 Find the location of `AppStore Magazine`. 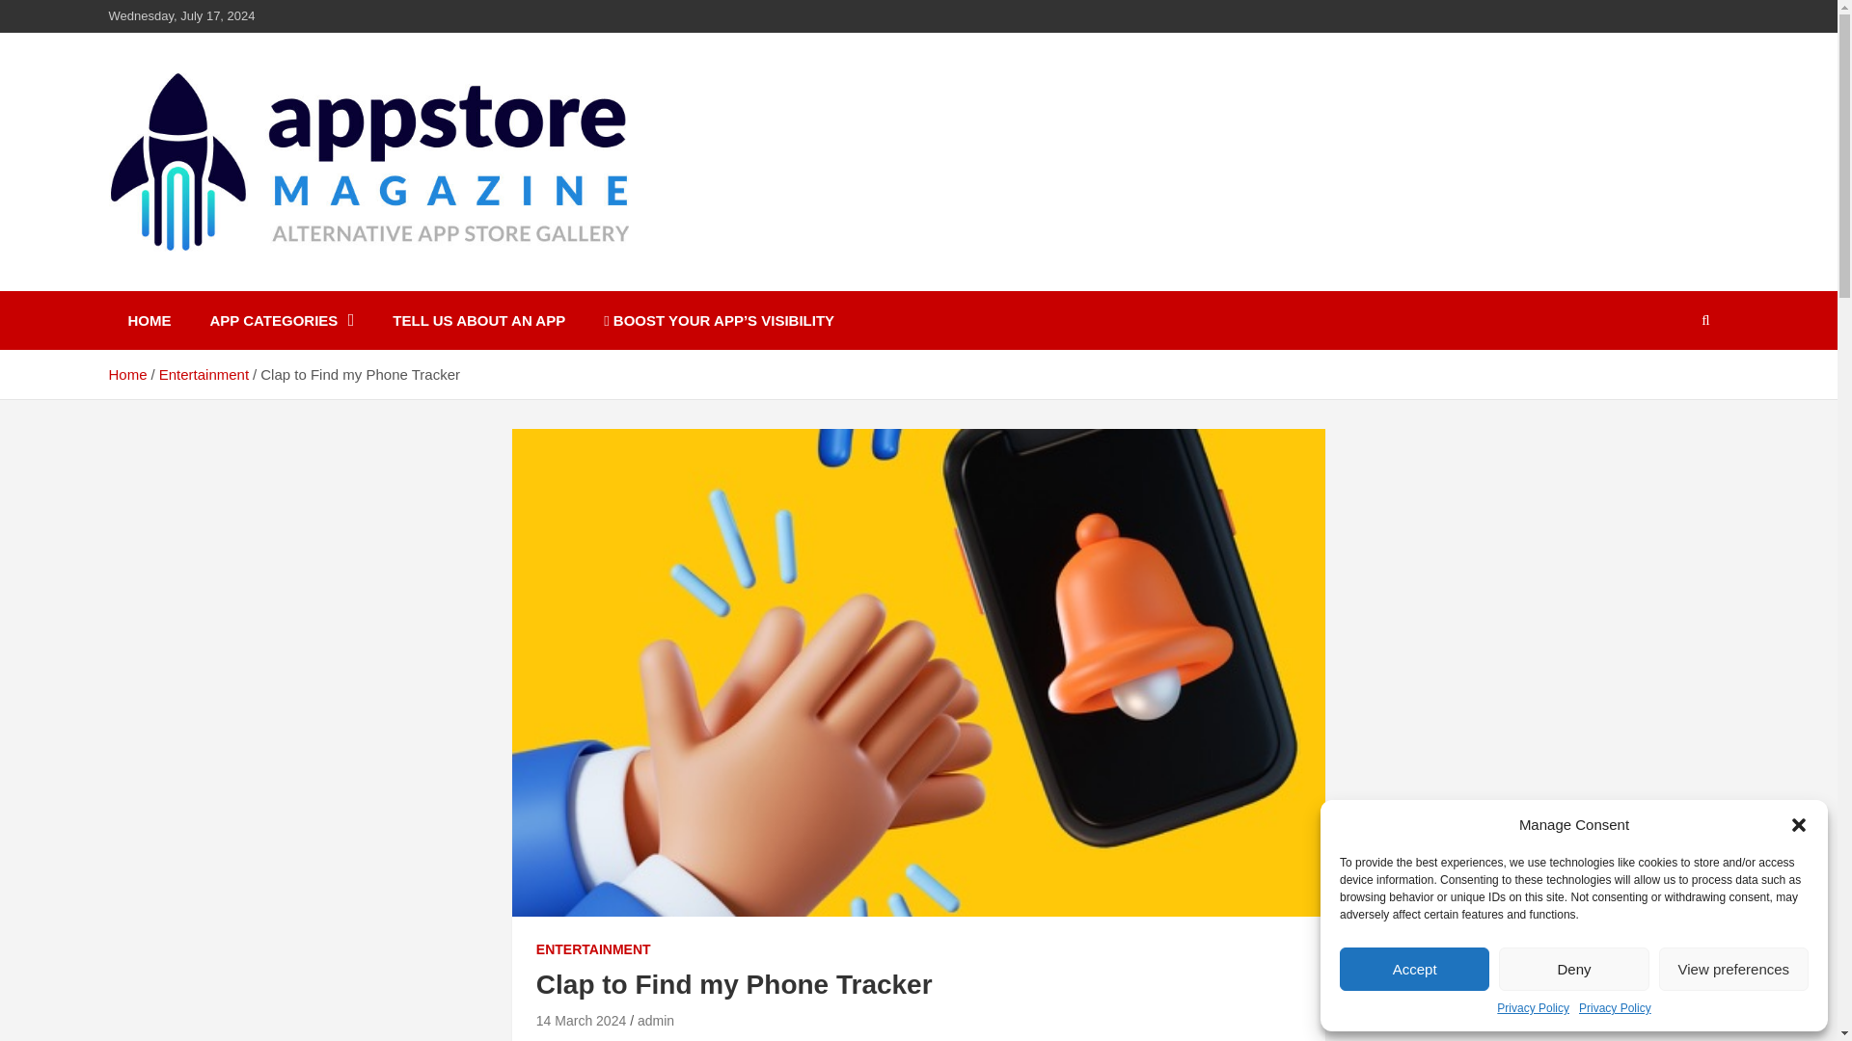

AppStore Magazine is located at coordinates (286, 287).